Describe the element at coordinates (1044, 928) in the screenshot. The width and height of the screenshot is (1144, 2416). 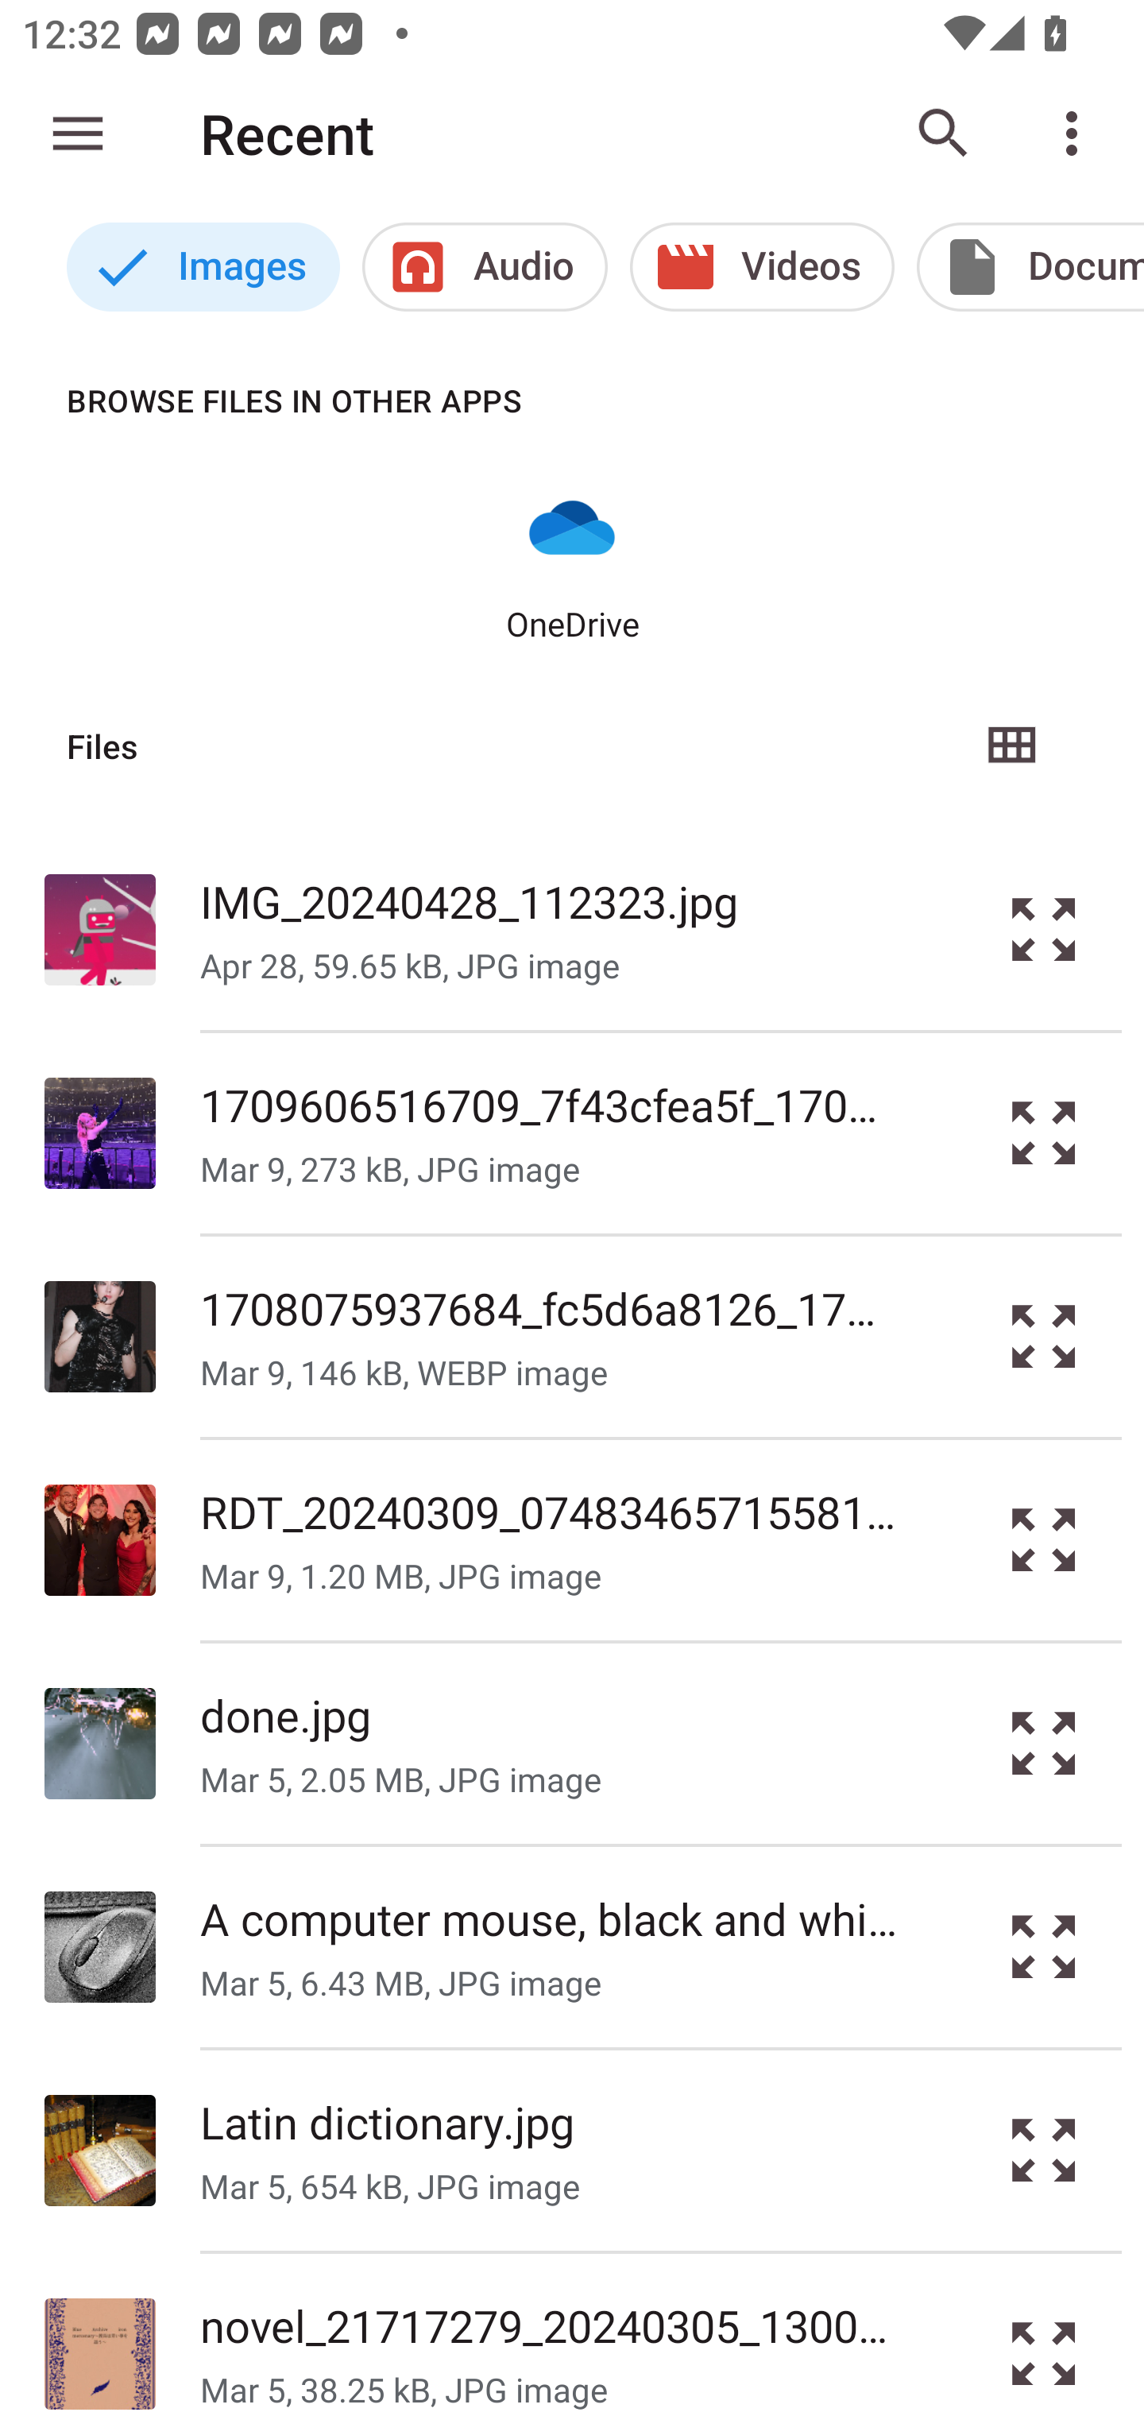
I see `Preview the file IMG_20240428_112323.jpg` at that location.